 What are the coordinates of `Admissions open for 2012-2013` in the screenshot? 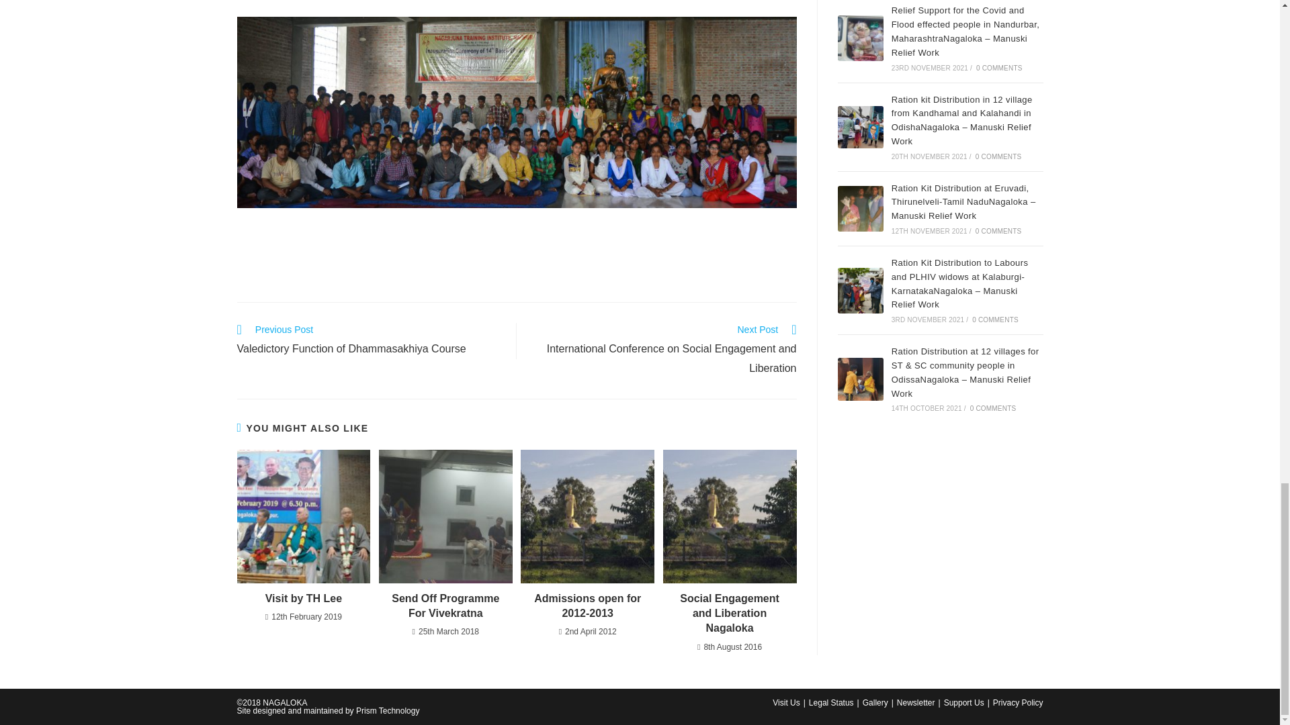 It's located at (587, 606).